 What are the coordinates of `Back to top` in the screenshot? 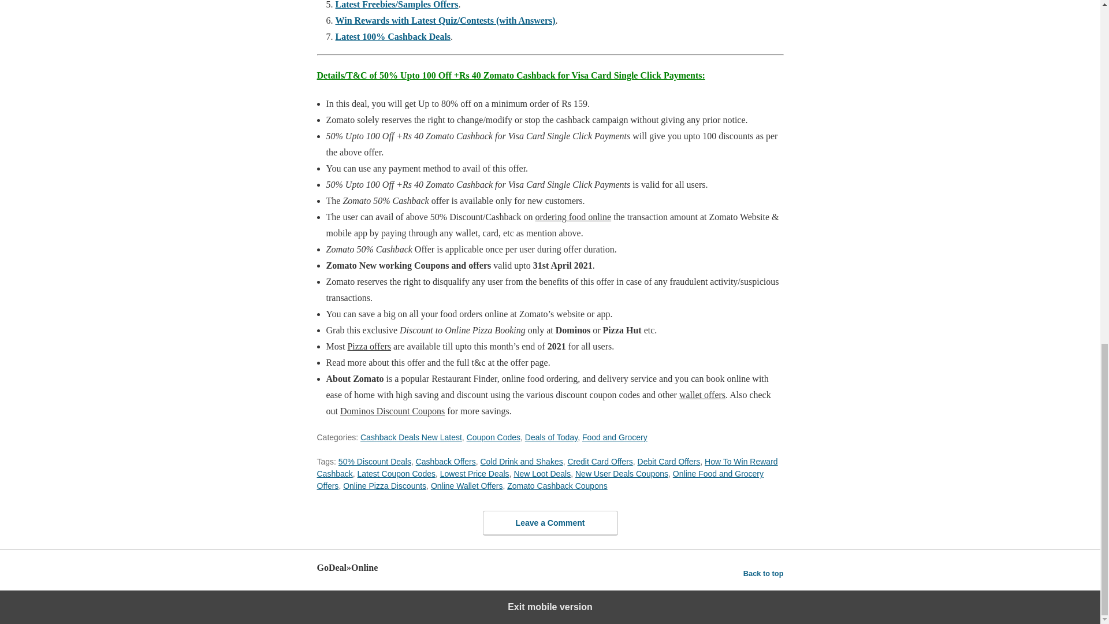 It's located at (764, 573).